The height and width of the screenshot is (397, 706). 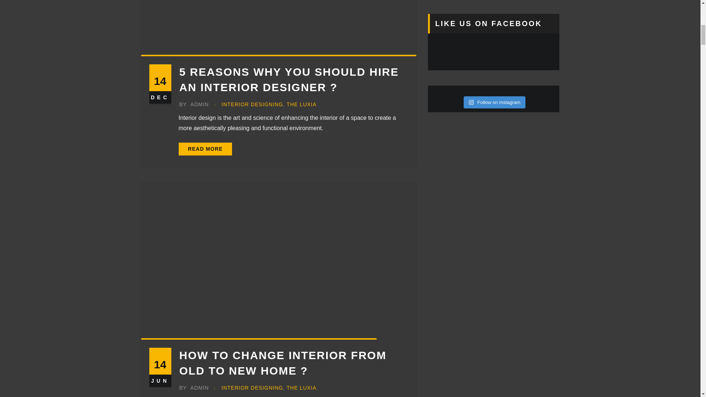 What do you see at coordinates (194, 104) in the screenshot?
I see `BY ADMIN` at bounding box center [194, 104].